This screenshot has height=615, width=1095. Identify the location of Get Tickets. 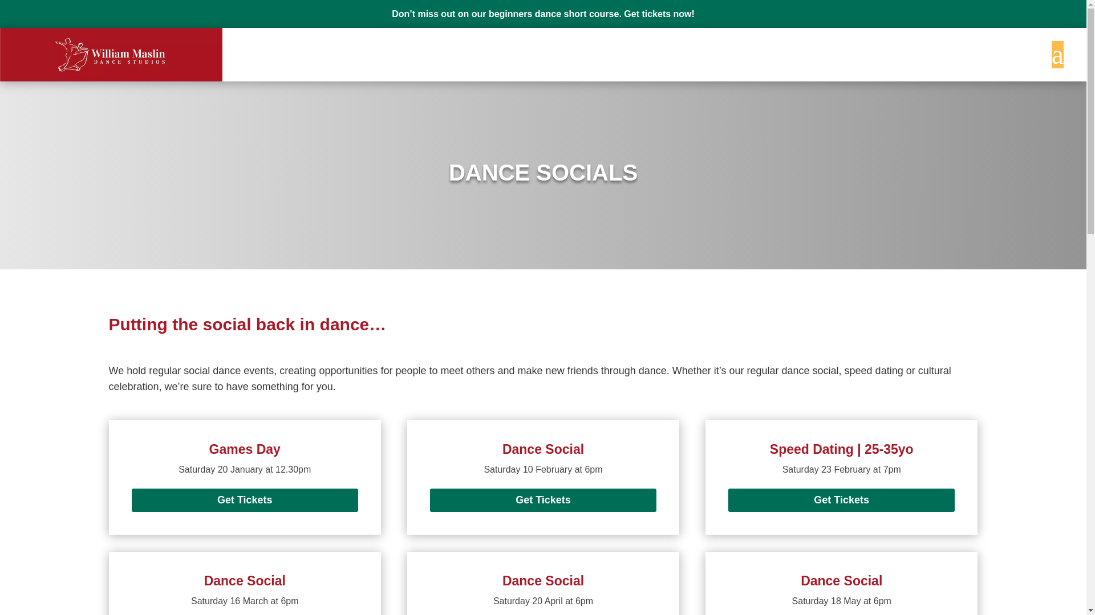
(244, 500).